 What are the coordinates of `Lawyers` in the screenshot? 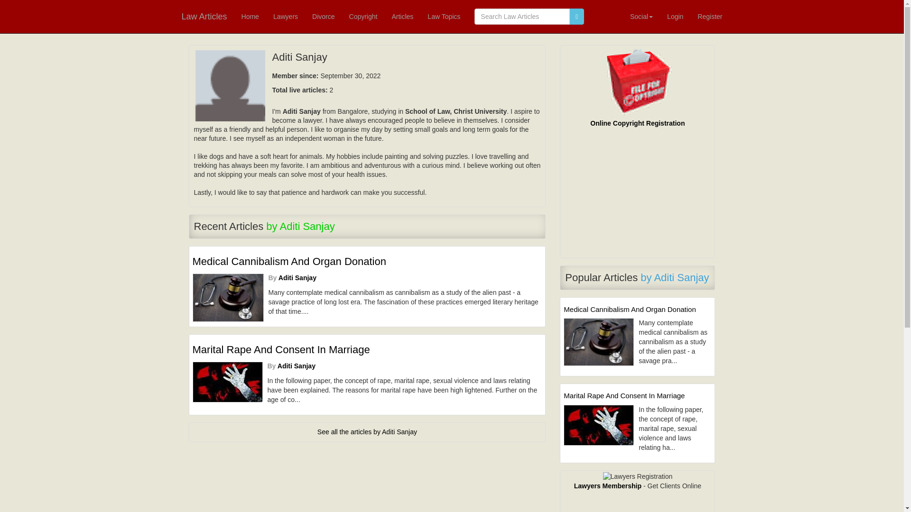 It's located at (286, 17).